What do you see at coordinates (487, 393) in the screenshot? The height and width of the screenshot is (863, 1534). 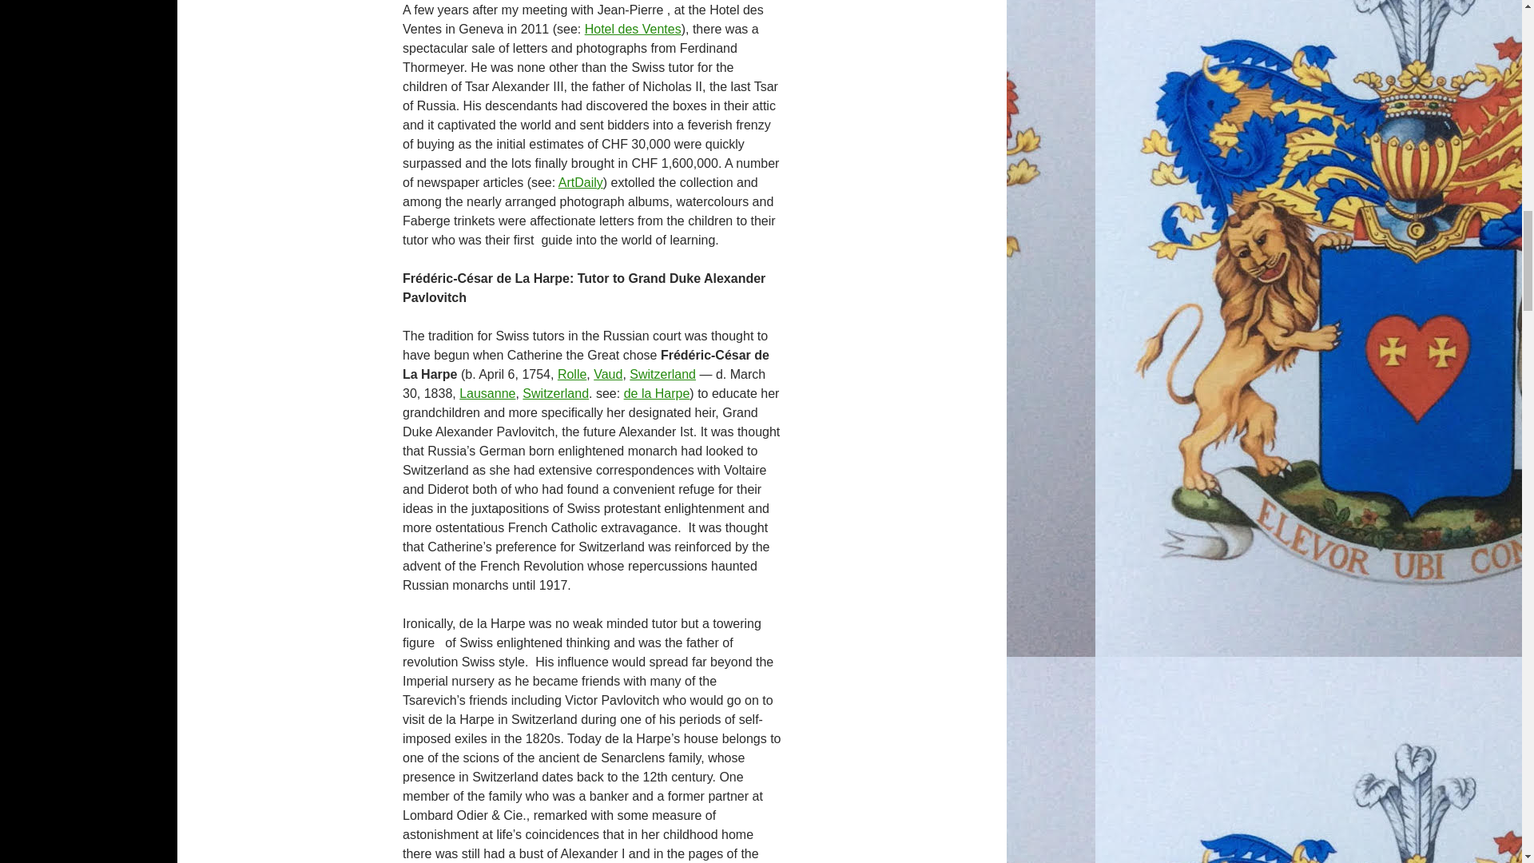 I see `Lausanne` at bounding box center [487, 393].